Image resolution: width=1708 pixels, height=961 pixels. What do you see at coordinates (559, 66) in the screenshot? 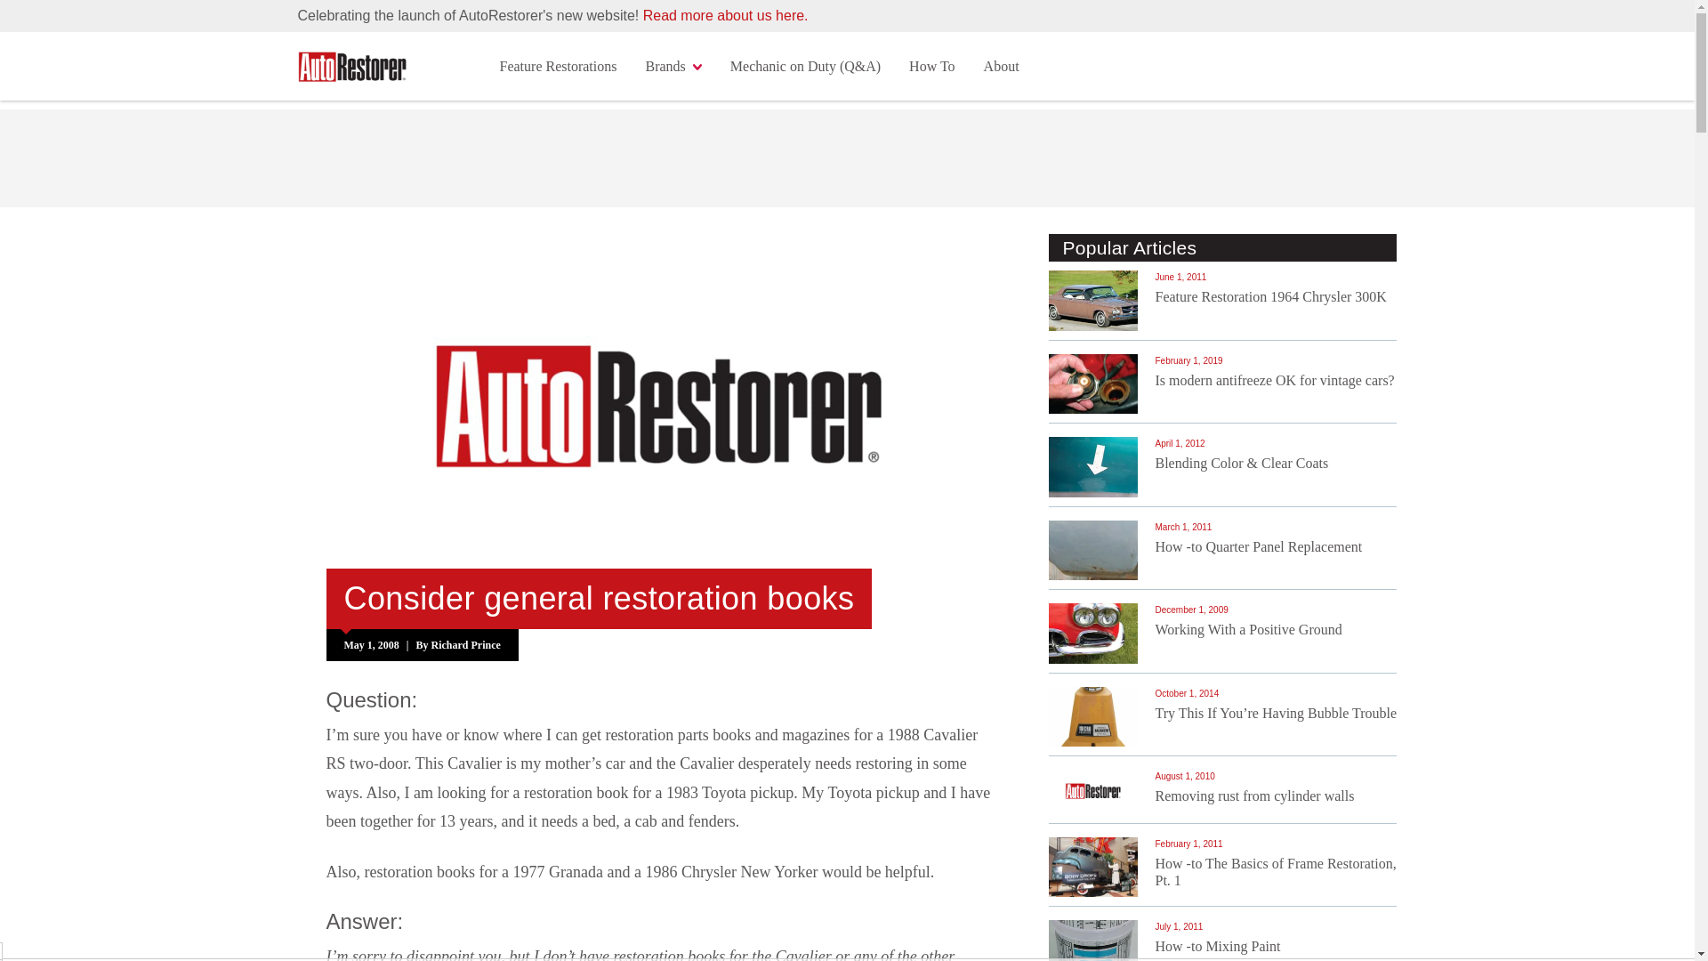
I see `Feature Restorations` at bounding box center [559, 66].